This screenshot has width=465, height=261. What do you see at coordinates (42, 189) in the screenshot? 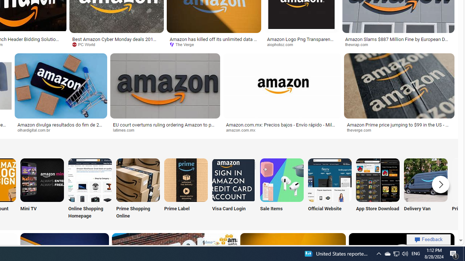
I see `Amazon Mini TV Mini TV` at bounding box center [42, 189].